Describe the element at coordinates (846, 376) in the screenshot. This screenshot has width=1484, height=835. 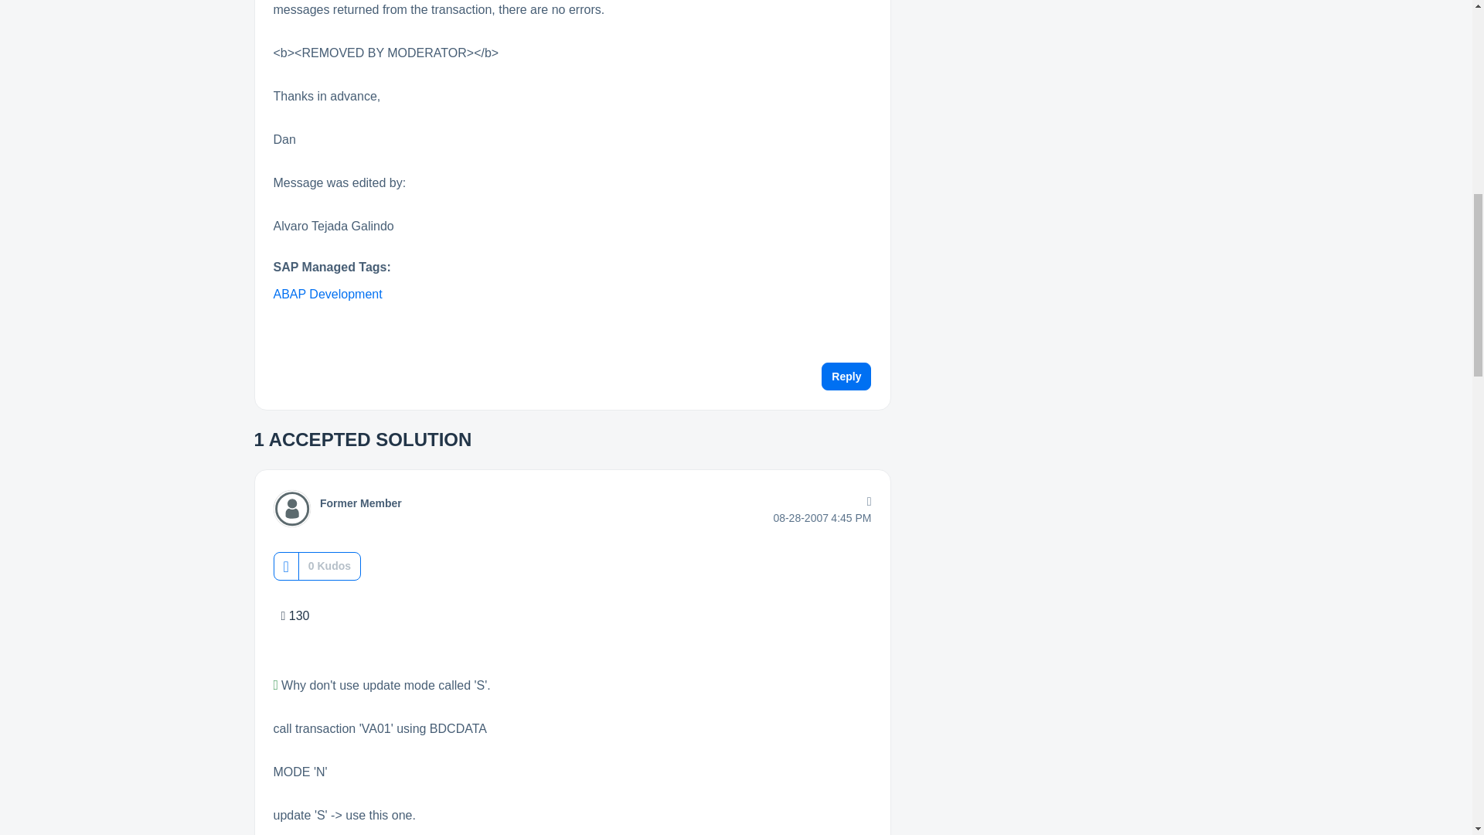
I see `Reply` at that location.